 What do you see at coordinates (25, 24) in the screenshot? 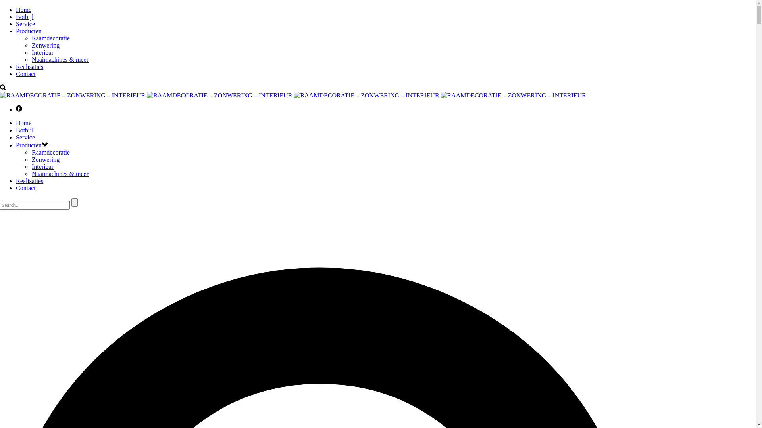
I see `Service` at bounding box center [25, 24].